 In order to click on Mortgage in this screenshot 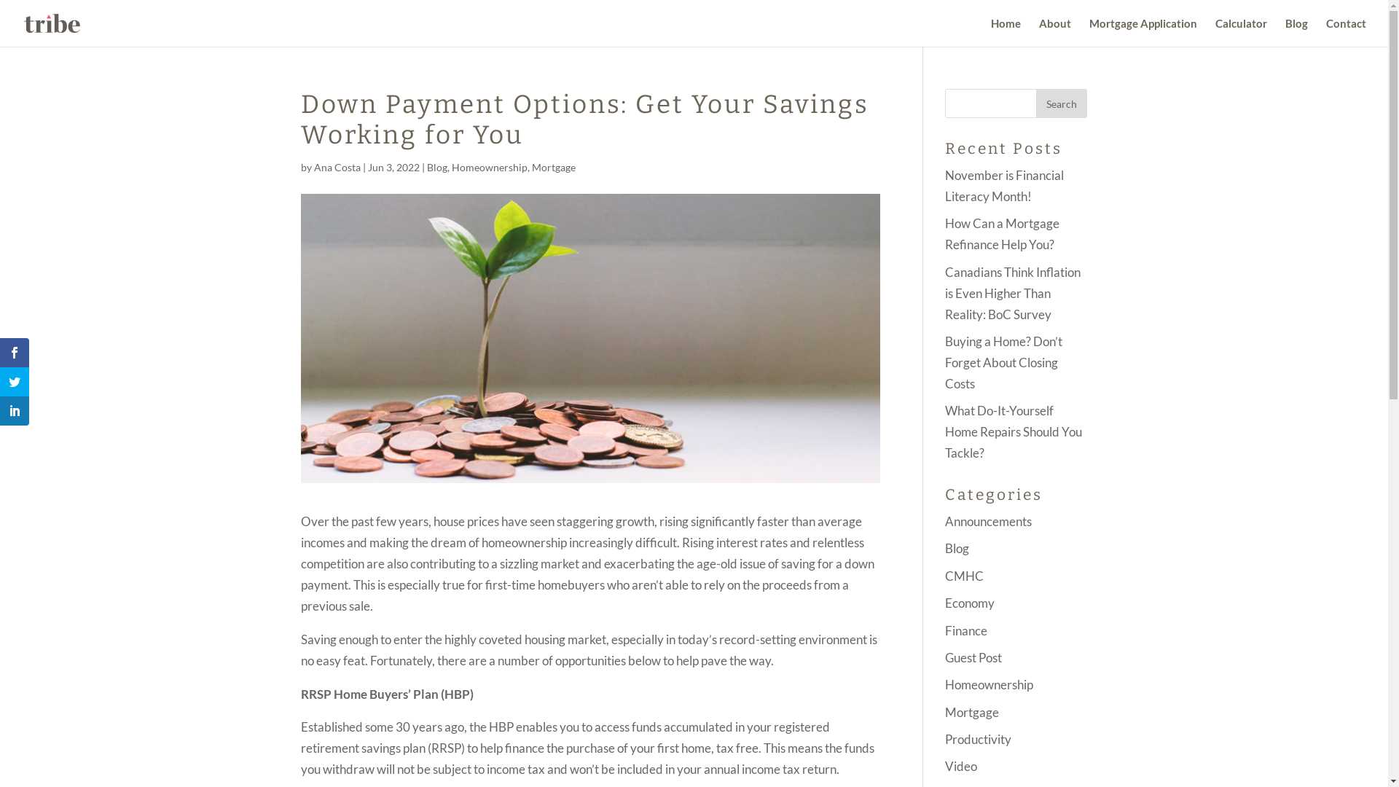, I will do `click(554, 168)`.